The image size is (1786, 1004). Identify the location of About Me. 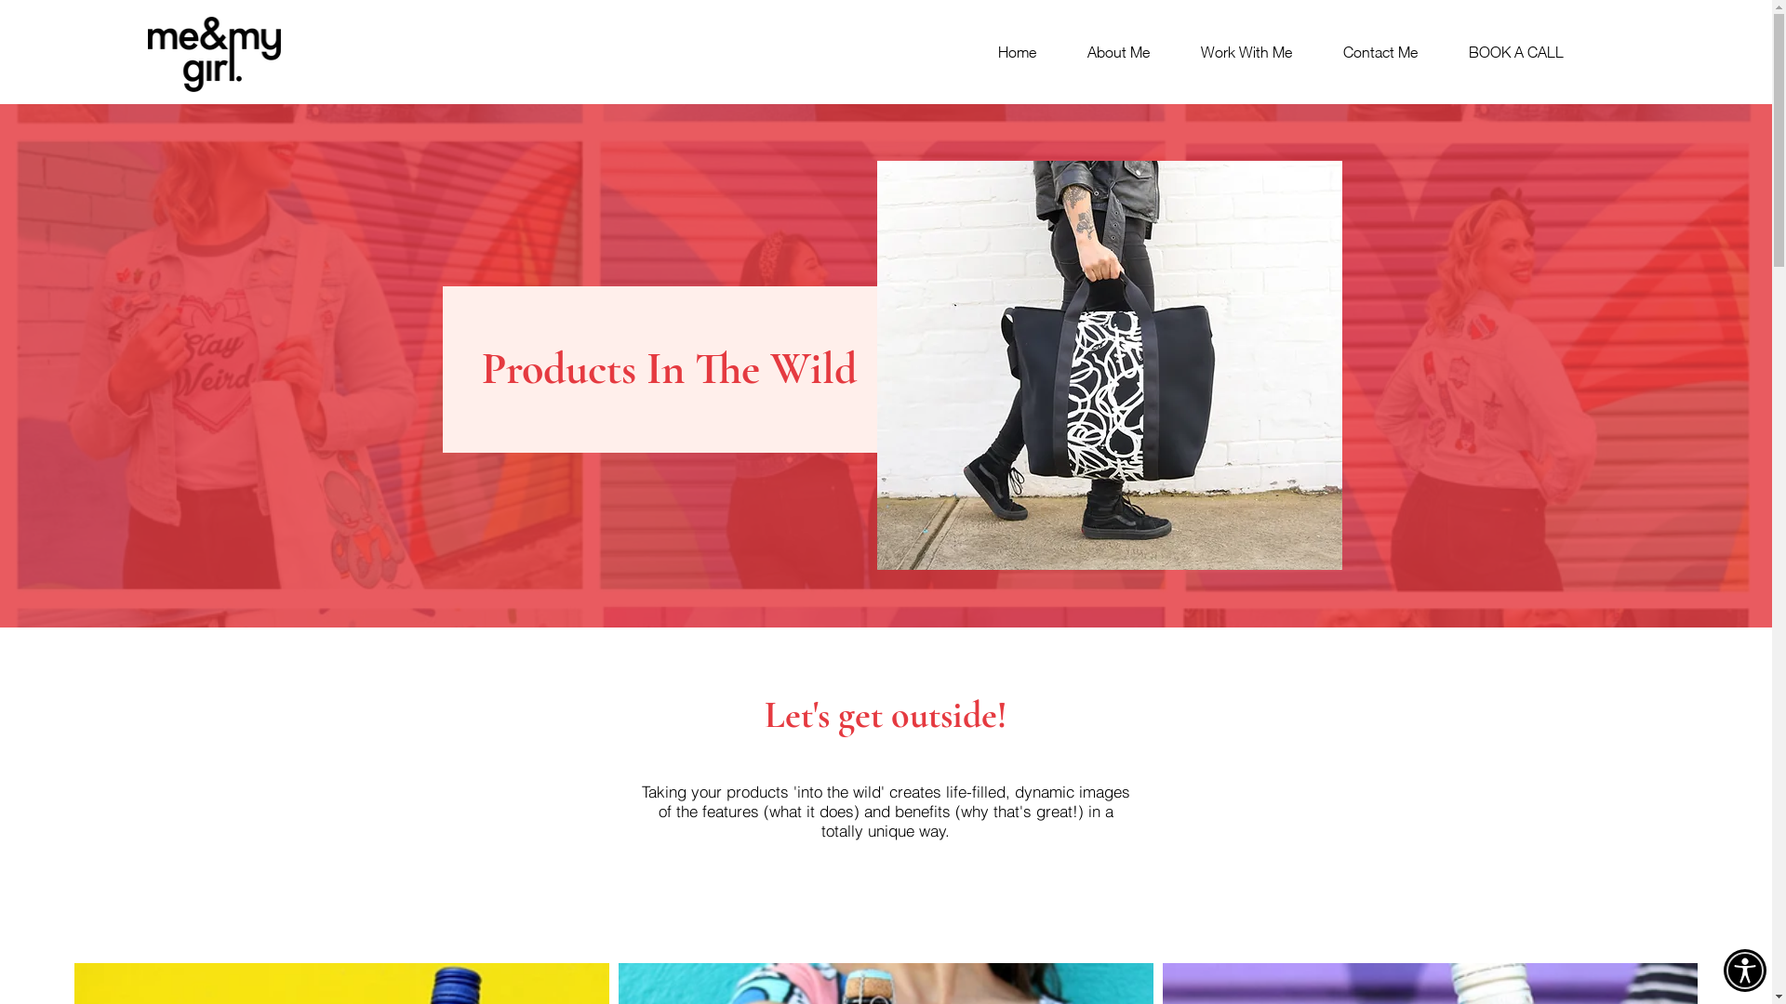
(1107, 52).